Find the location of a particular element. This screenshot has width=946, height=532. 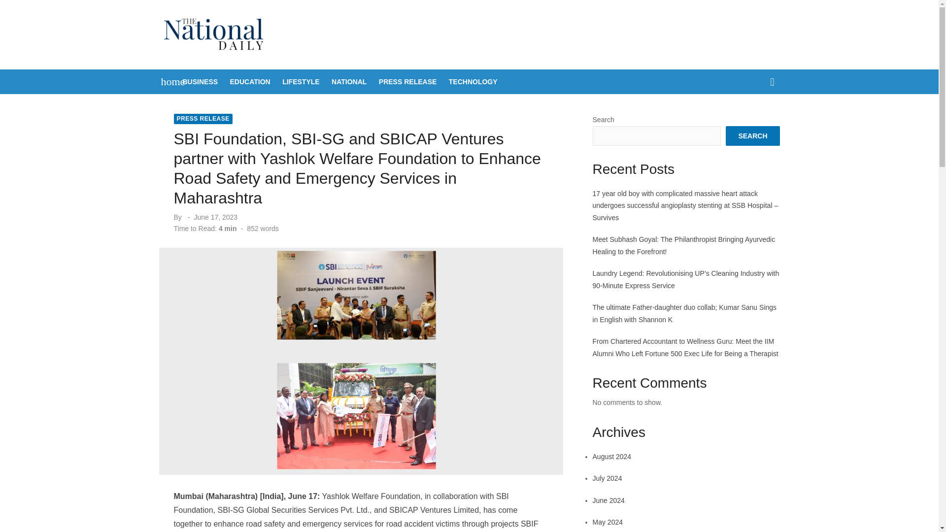

August 2024 is located at coordinates (612, 457).